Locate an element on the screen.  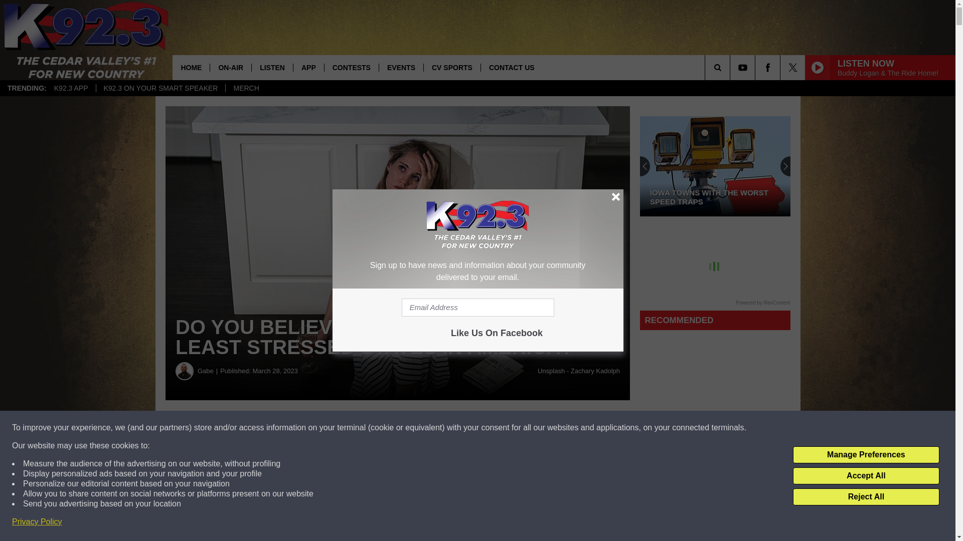
Share on Facebook is located at coordinates (305, 428).